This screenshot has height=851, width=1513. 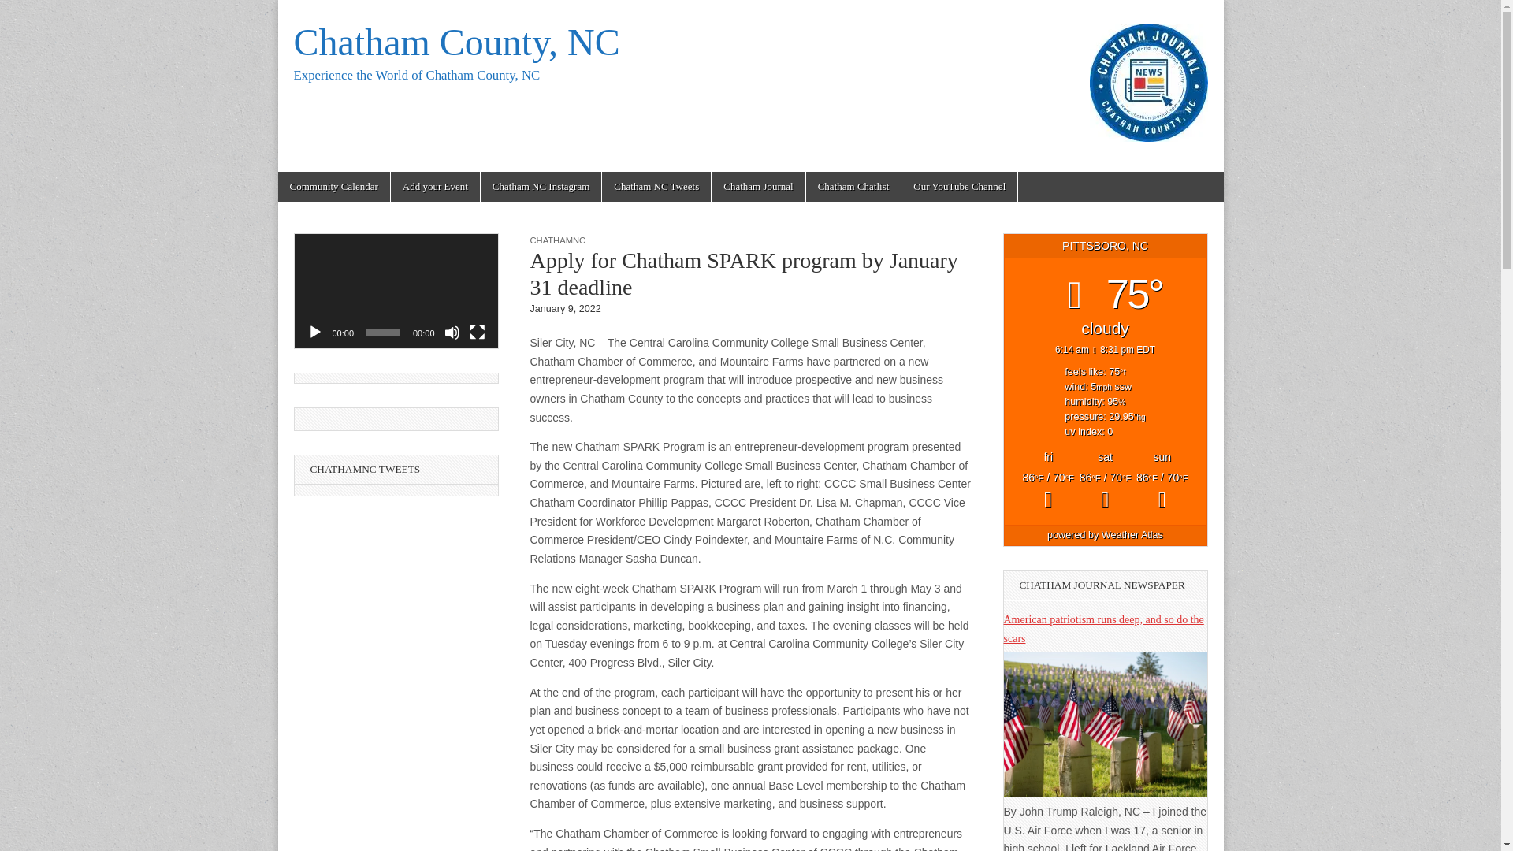 What do you see at coordinates (455, 42) in the screenshot?
I see `Chatham County, NC` at bounding box center [455, 42].